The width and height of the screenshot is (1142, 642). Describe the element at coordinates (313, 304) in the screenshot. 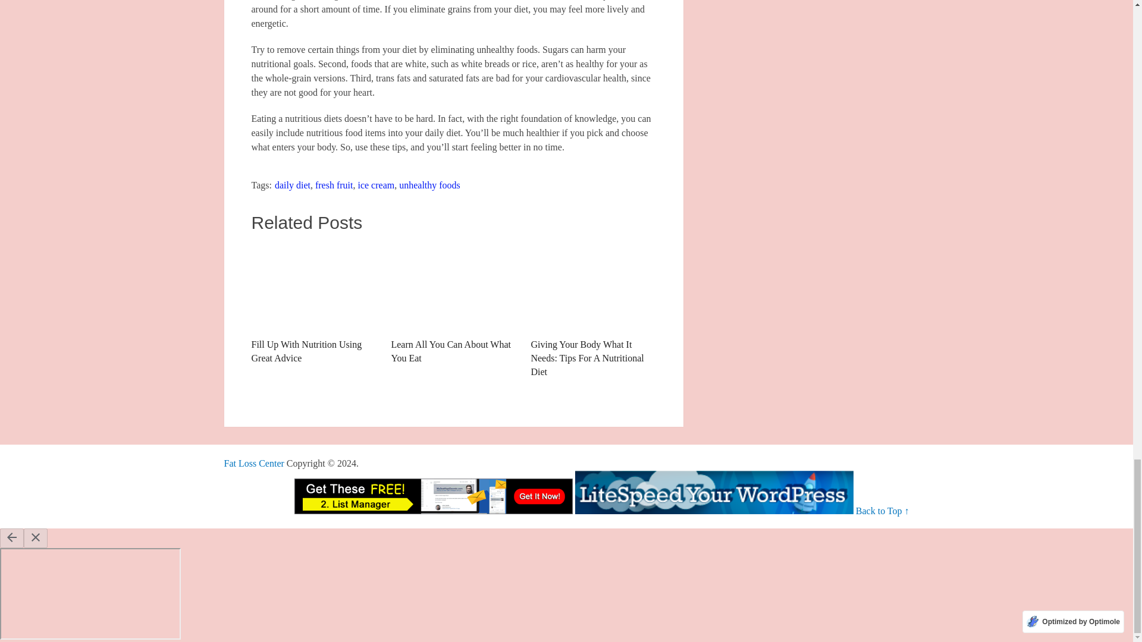

I see `Fill Up With Nutrition Using Great Advice` at that location.